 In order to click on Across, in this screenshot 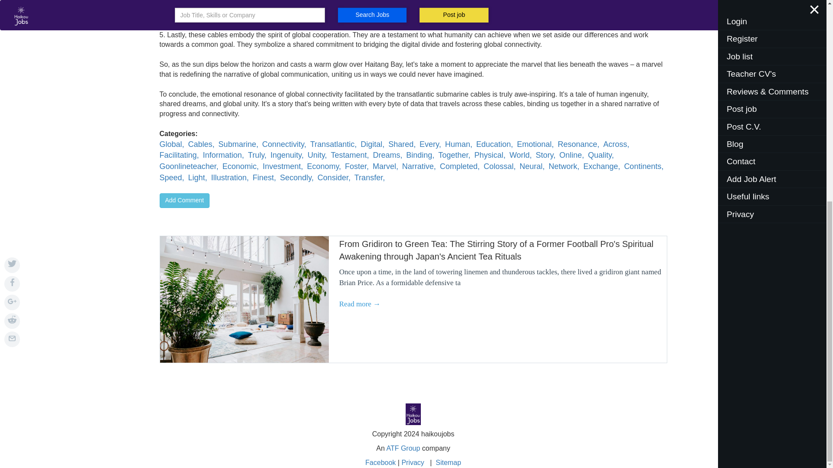, I will do `click(616, 144)`.